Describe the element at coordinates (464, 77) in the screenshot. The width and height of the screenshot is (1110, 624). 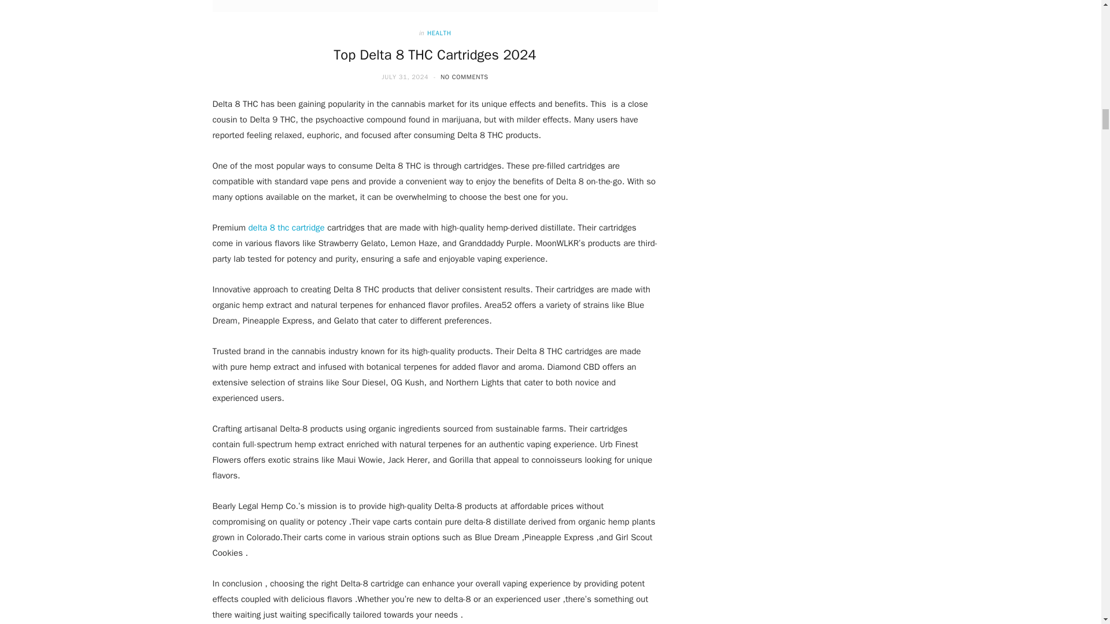
I see `NO COMMENTS` at that location.